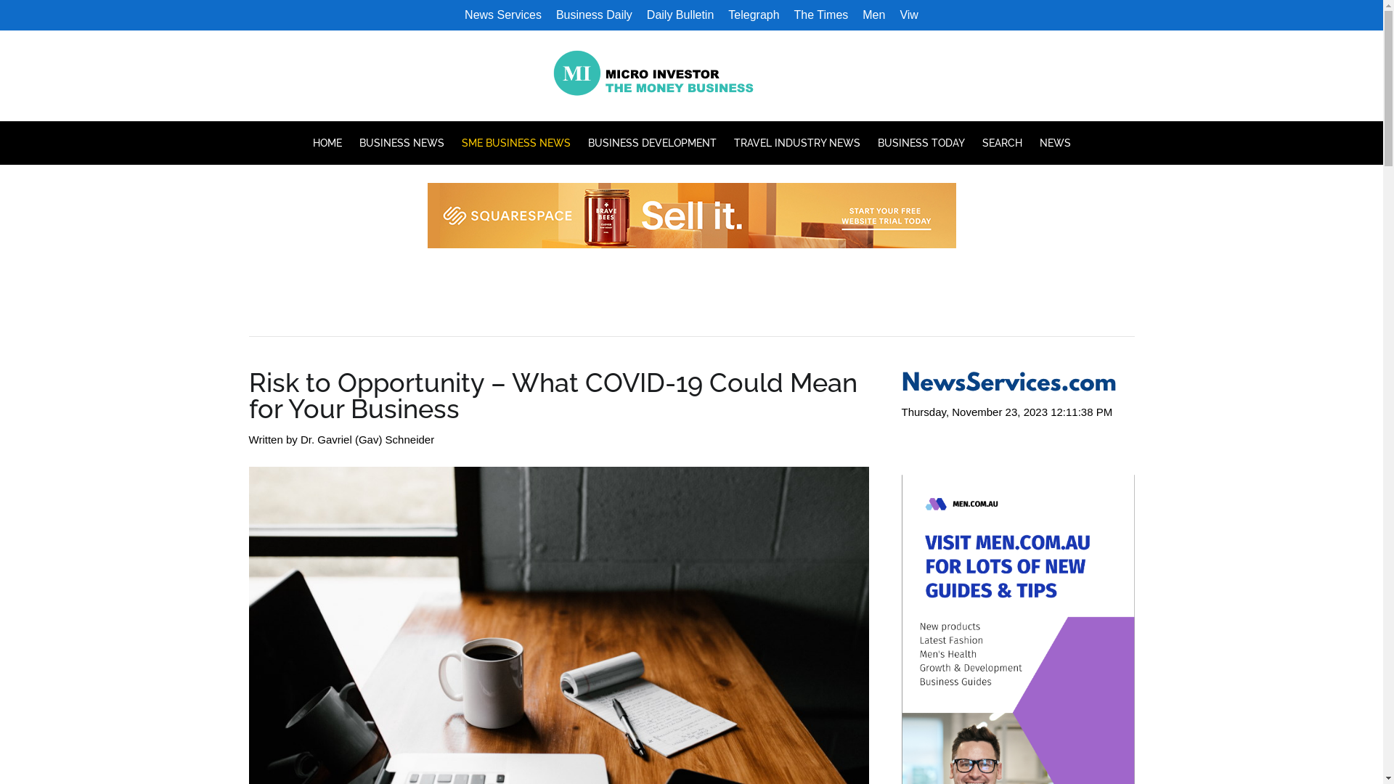  Describe the element at coordinates (874, 15) in the screenshot. I see `Men` at that location.